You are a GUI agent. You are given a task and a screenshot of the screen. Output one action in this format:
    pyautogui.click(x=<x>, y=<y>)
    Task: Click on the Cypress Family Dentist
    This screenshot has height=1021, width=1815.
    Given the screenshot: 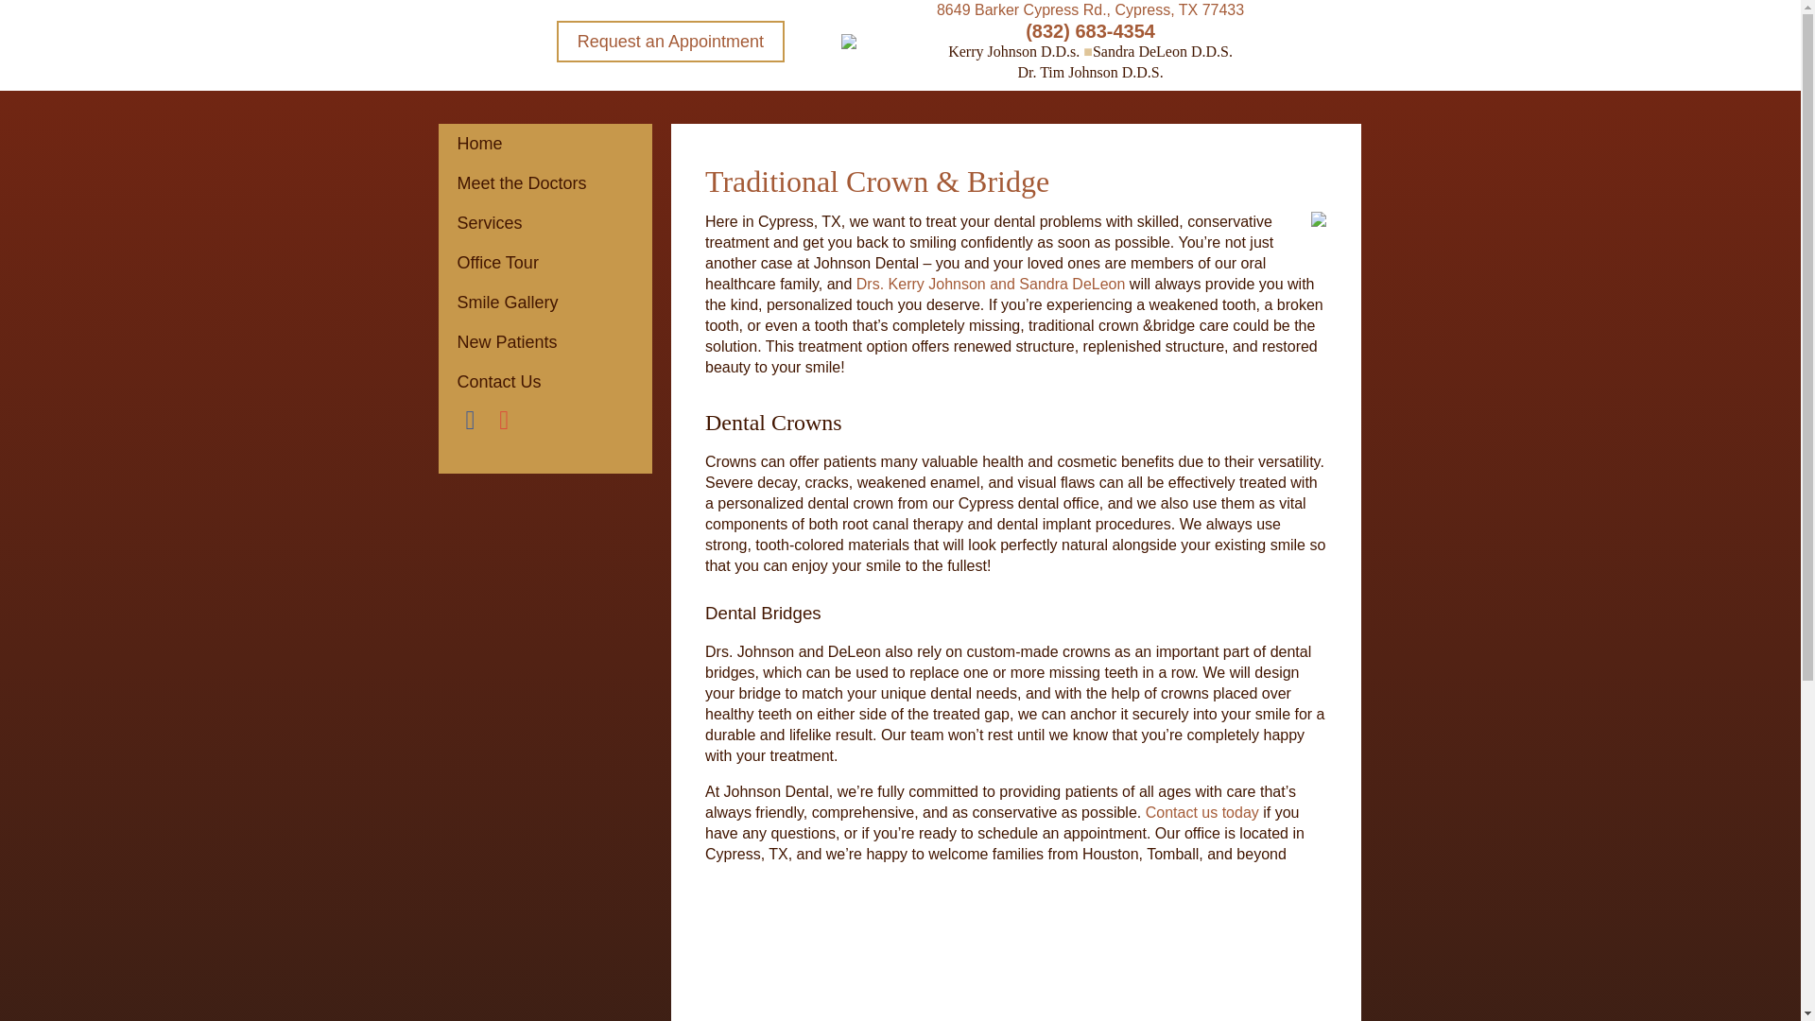 What is the action you would take?
    pyautogui.click(x=544, y=143)
    